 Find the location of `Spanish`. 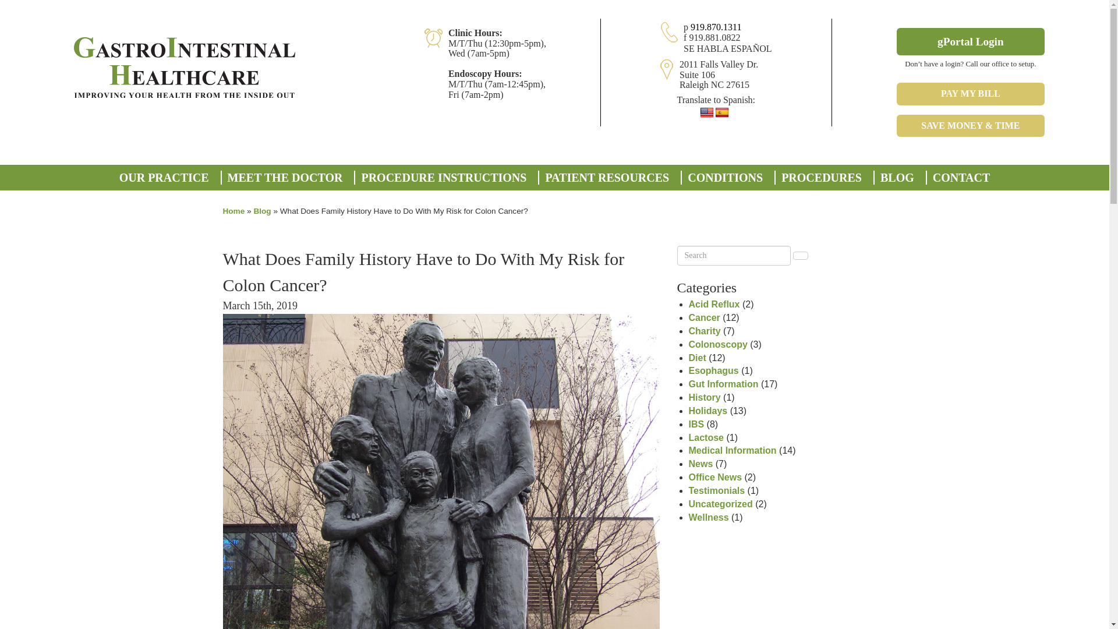

Spanish is located at coordinates (722, 113).